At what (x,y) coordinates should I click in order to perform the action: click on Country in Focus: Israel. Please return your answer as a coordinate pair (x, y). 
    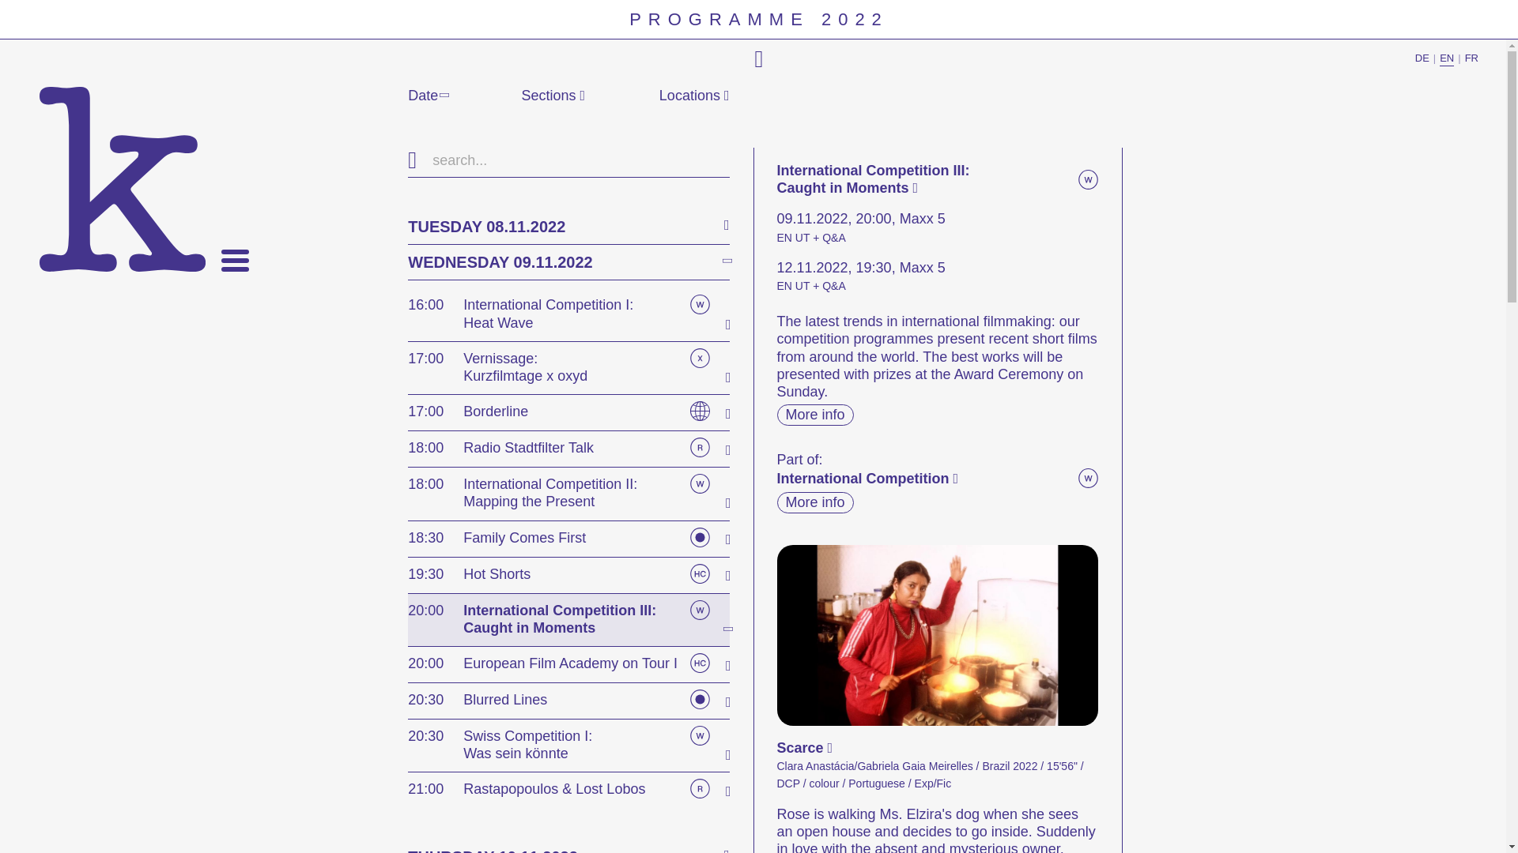
    Looking at the image, I should click on (696, 411).